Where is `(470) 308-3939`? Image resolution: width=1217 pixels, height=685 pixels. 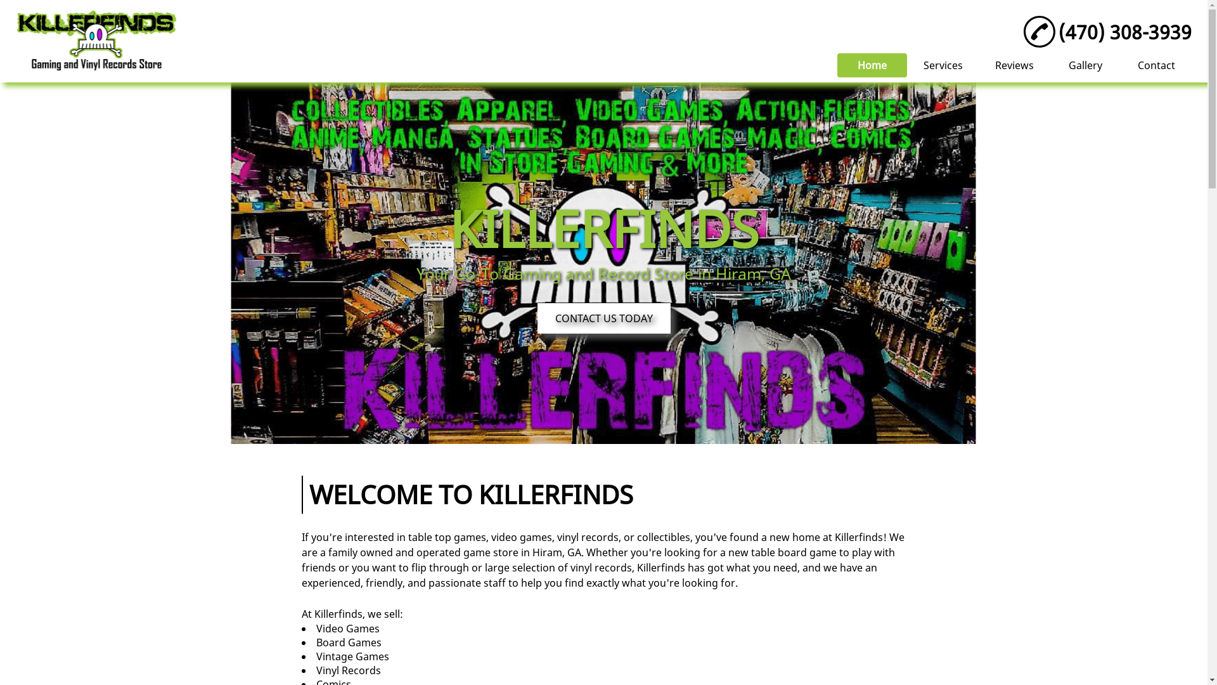 (470) 308-3939 is located at coordinates (1108, 32).